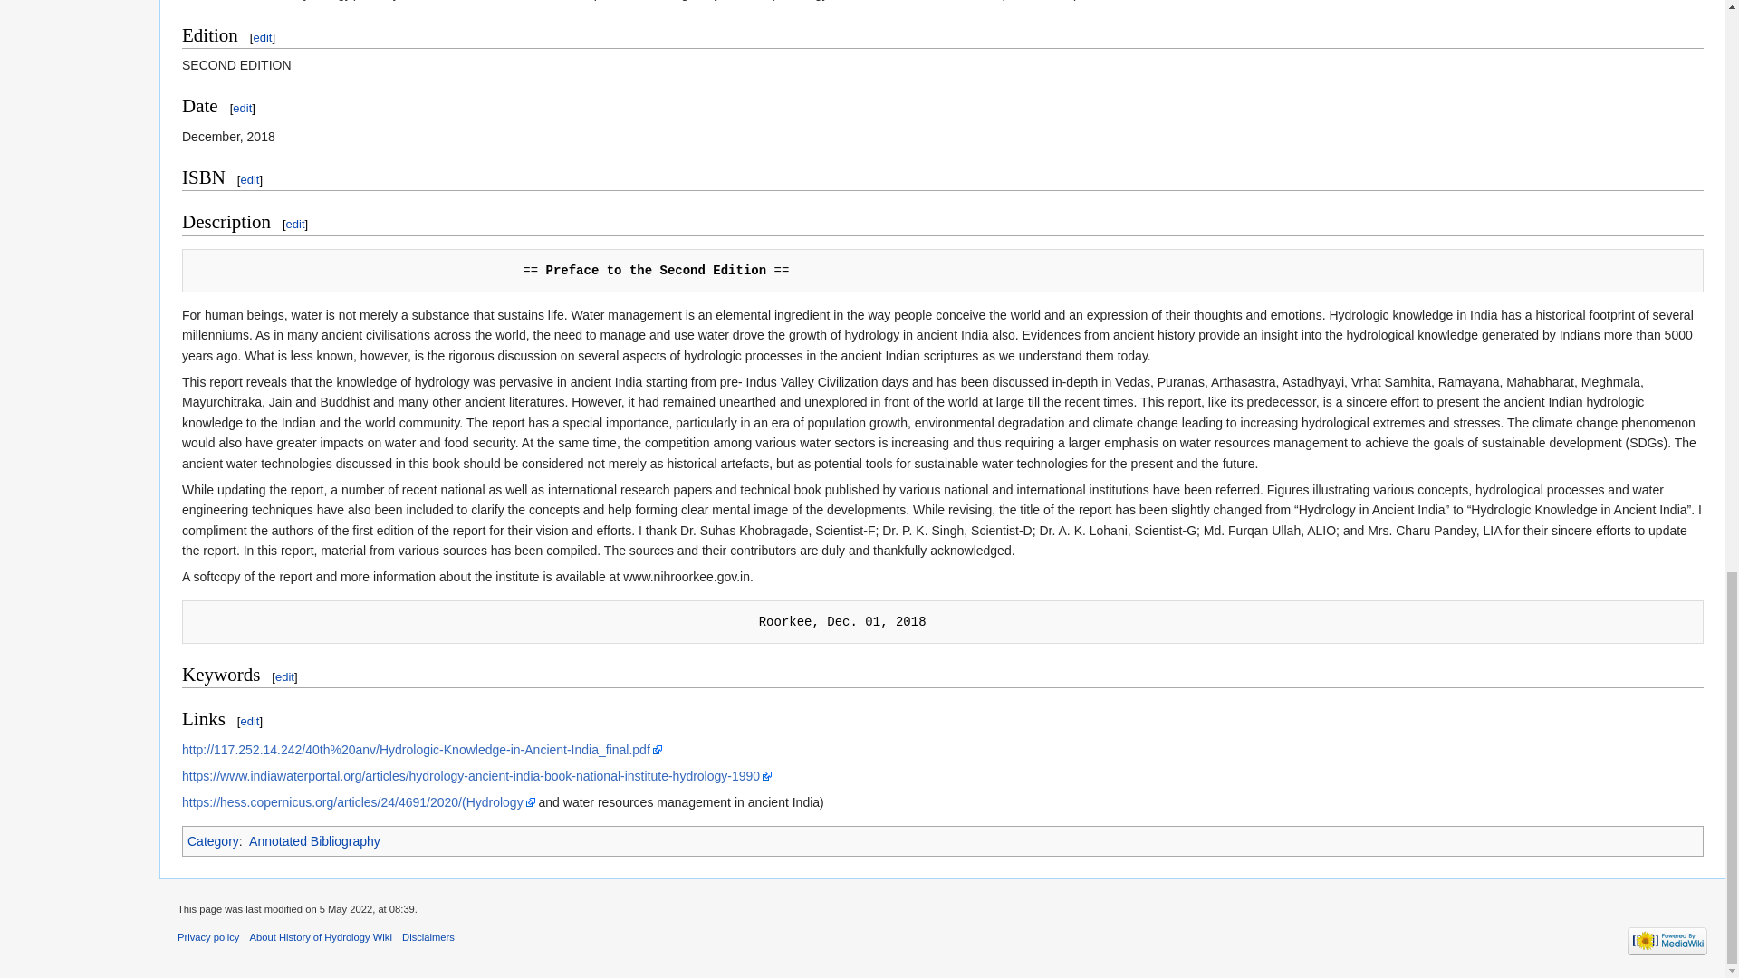 The height and width of the screenshot is (978, 1739). What do you see at coordinates (214, 841) in the screenshot?
I see `Special:Categories` at bounding box center [214, 841].